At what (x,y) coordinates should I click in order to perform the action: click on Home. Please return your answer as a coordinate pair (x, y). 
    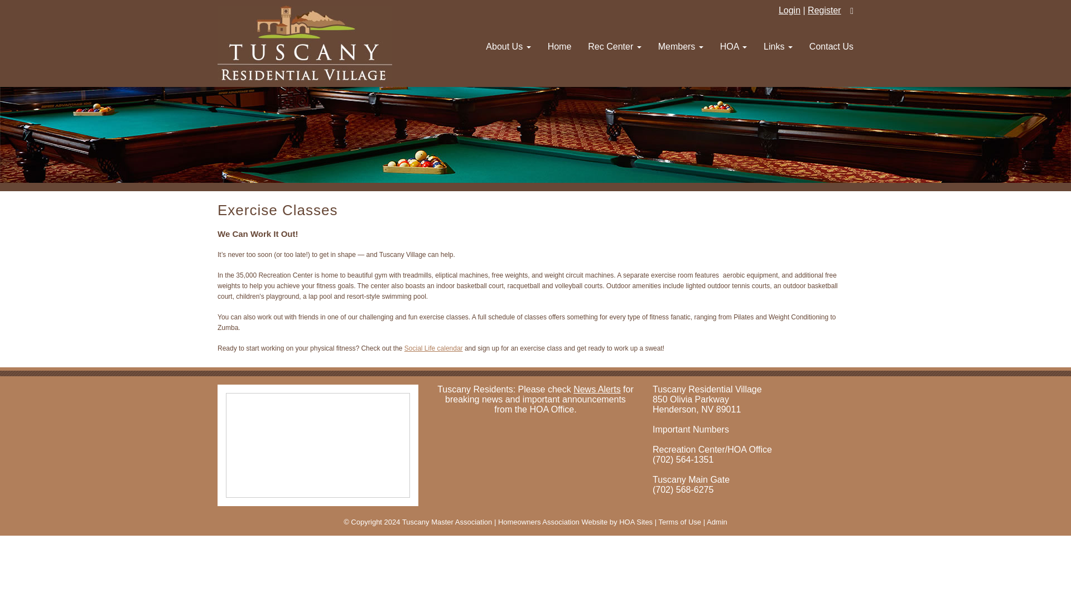
    Looking at the image, I should click on (560, 47).